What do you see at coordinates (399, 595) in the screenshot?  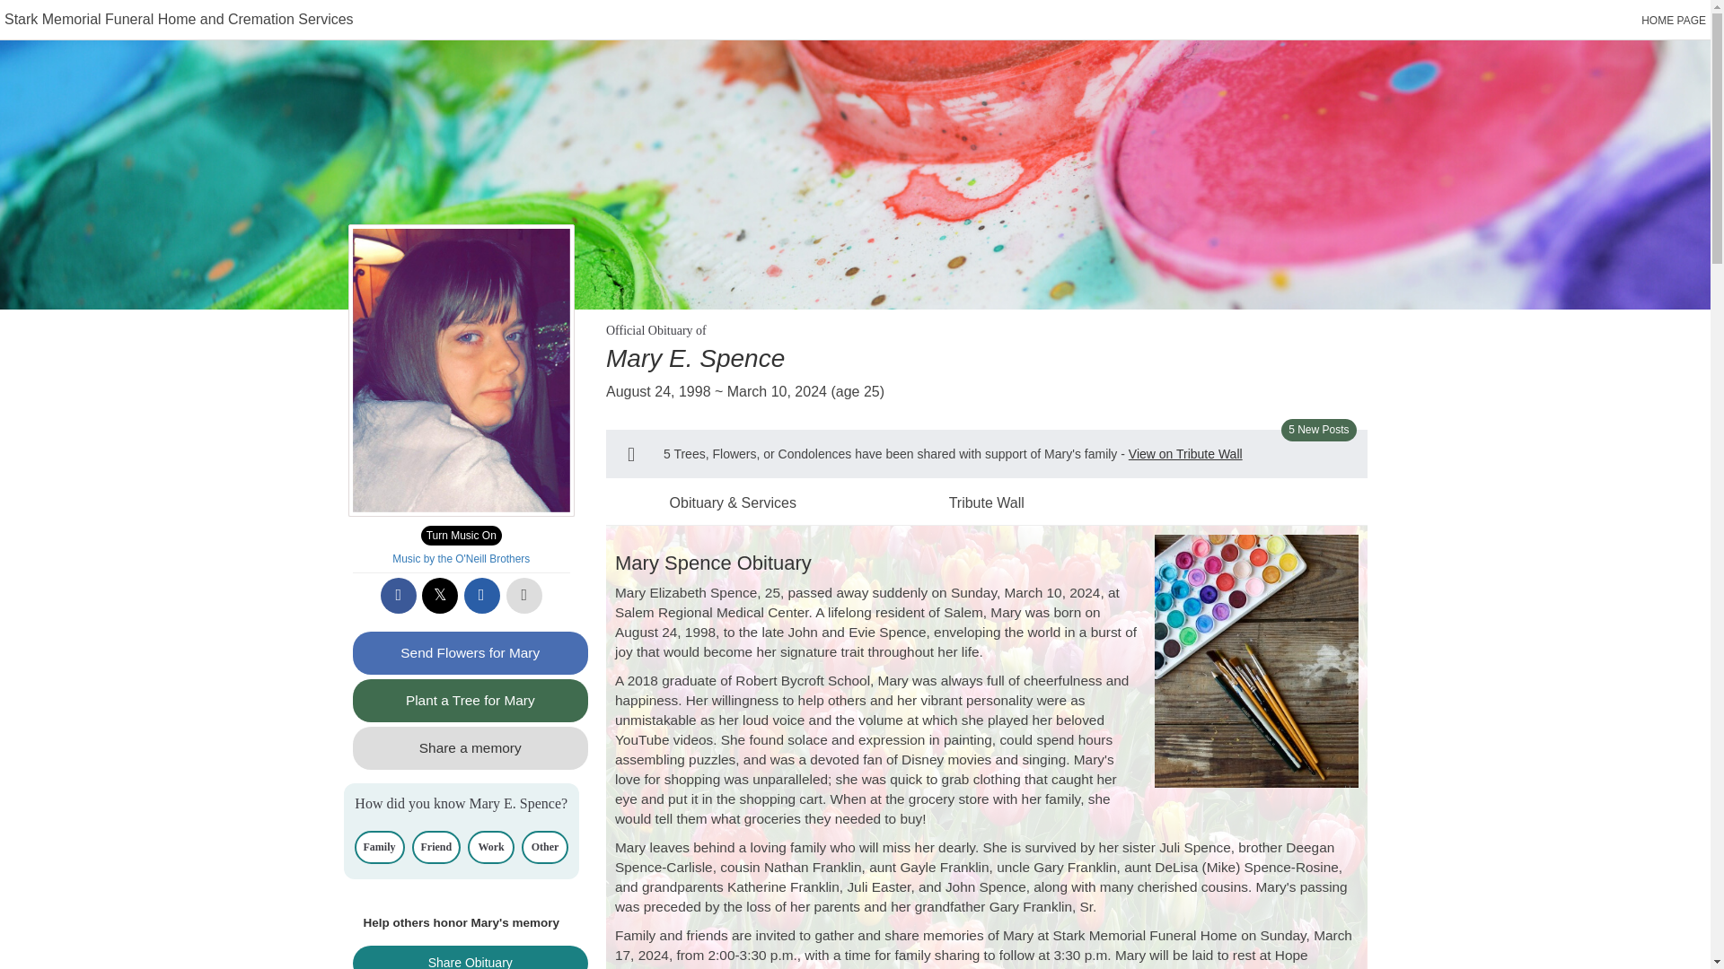 I see `Share to Facebook` at bounding box center [399, 595].